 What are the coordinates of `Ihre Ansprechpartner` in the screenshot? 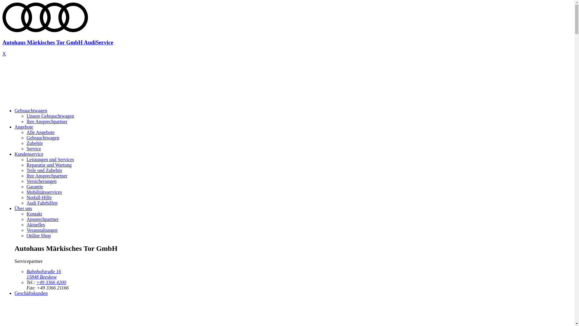 It's located at (47, 176).